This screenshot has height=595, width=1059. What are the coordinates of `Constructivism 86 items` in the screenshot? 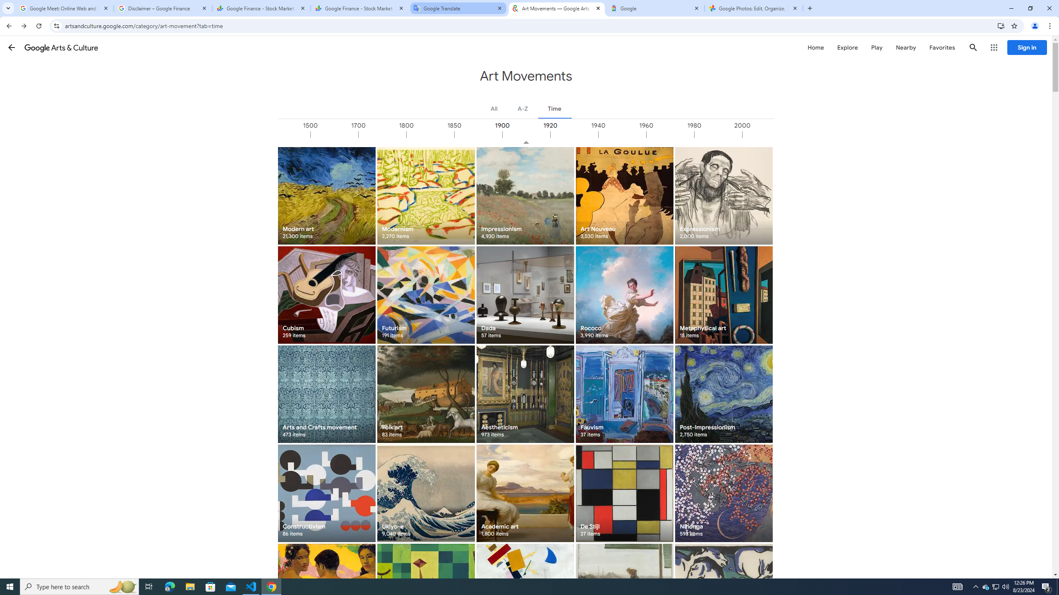 It's located at (326, 493).